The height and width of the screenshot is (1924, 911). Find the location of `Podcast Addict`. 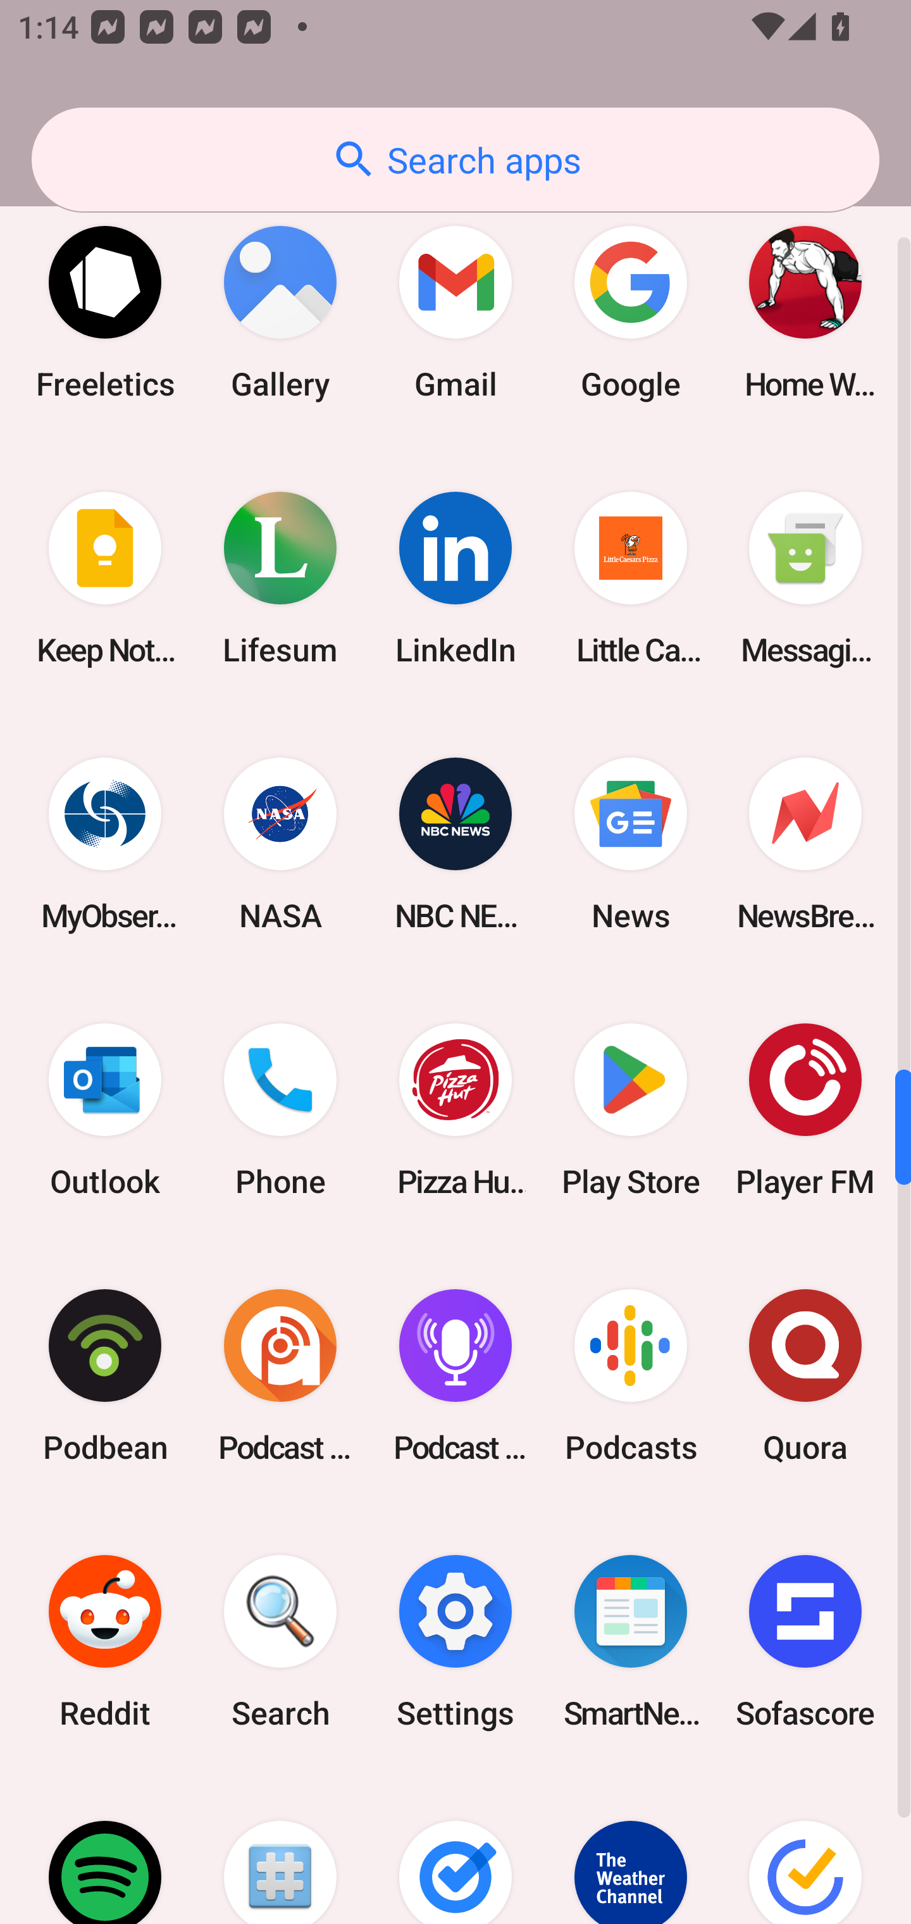

Podcast Addict is located at coordinates (280, 1375).